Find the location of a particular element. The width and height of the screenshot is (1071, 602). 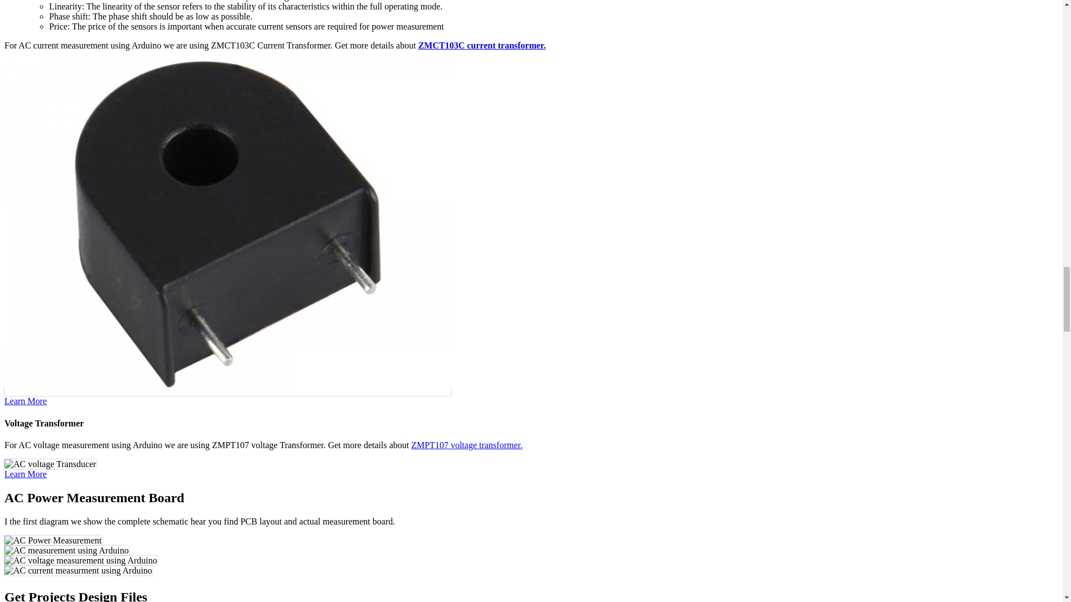

AC voltage measurement using Arduino is located at coordinates (80, 561).